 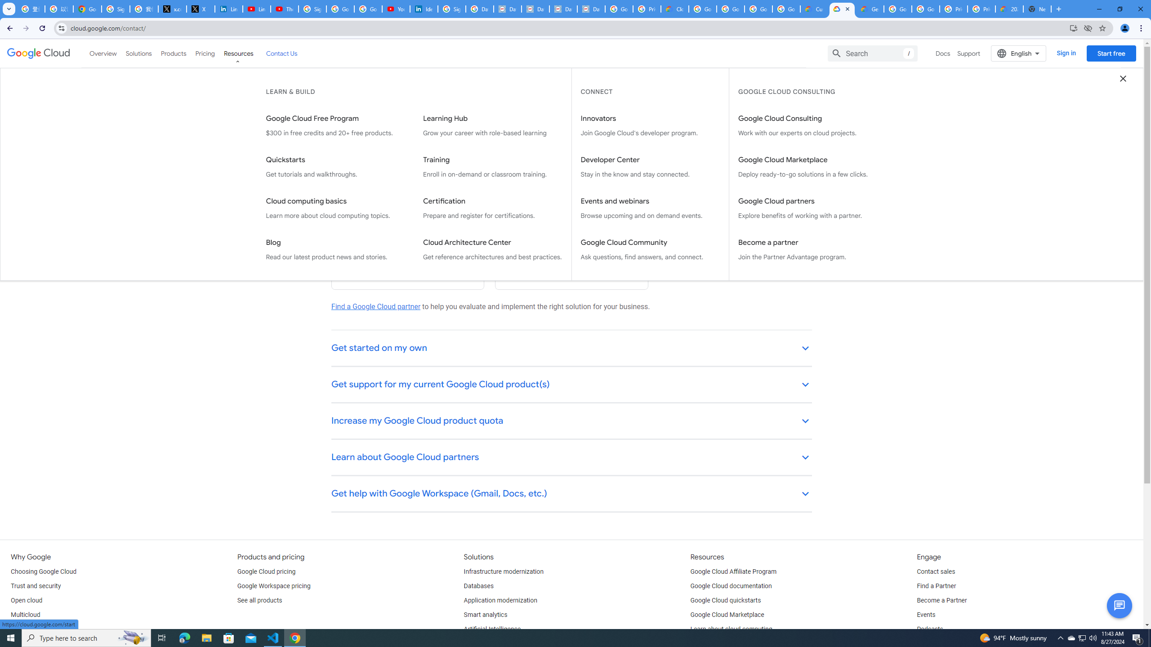 What do you see at coordinates (1123, 78) in the screenshot?
I see `Close dropdown menu` at bounding box center [1123, 78].